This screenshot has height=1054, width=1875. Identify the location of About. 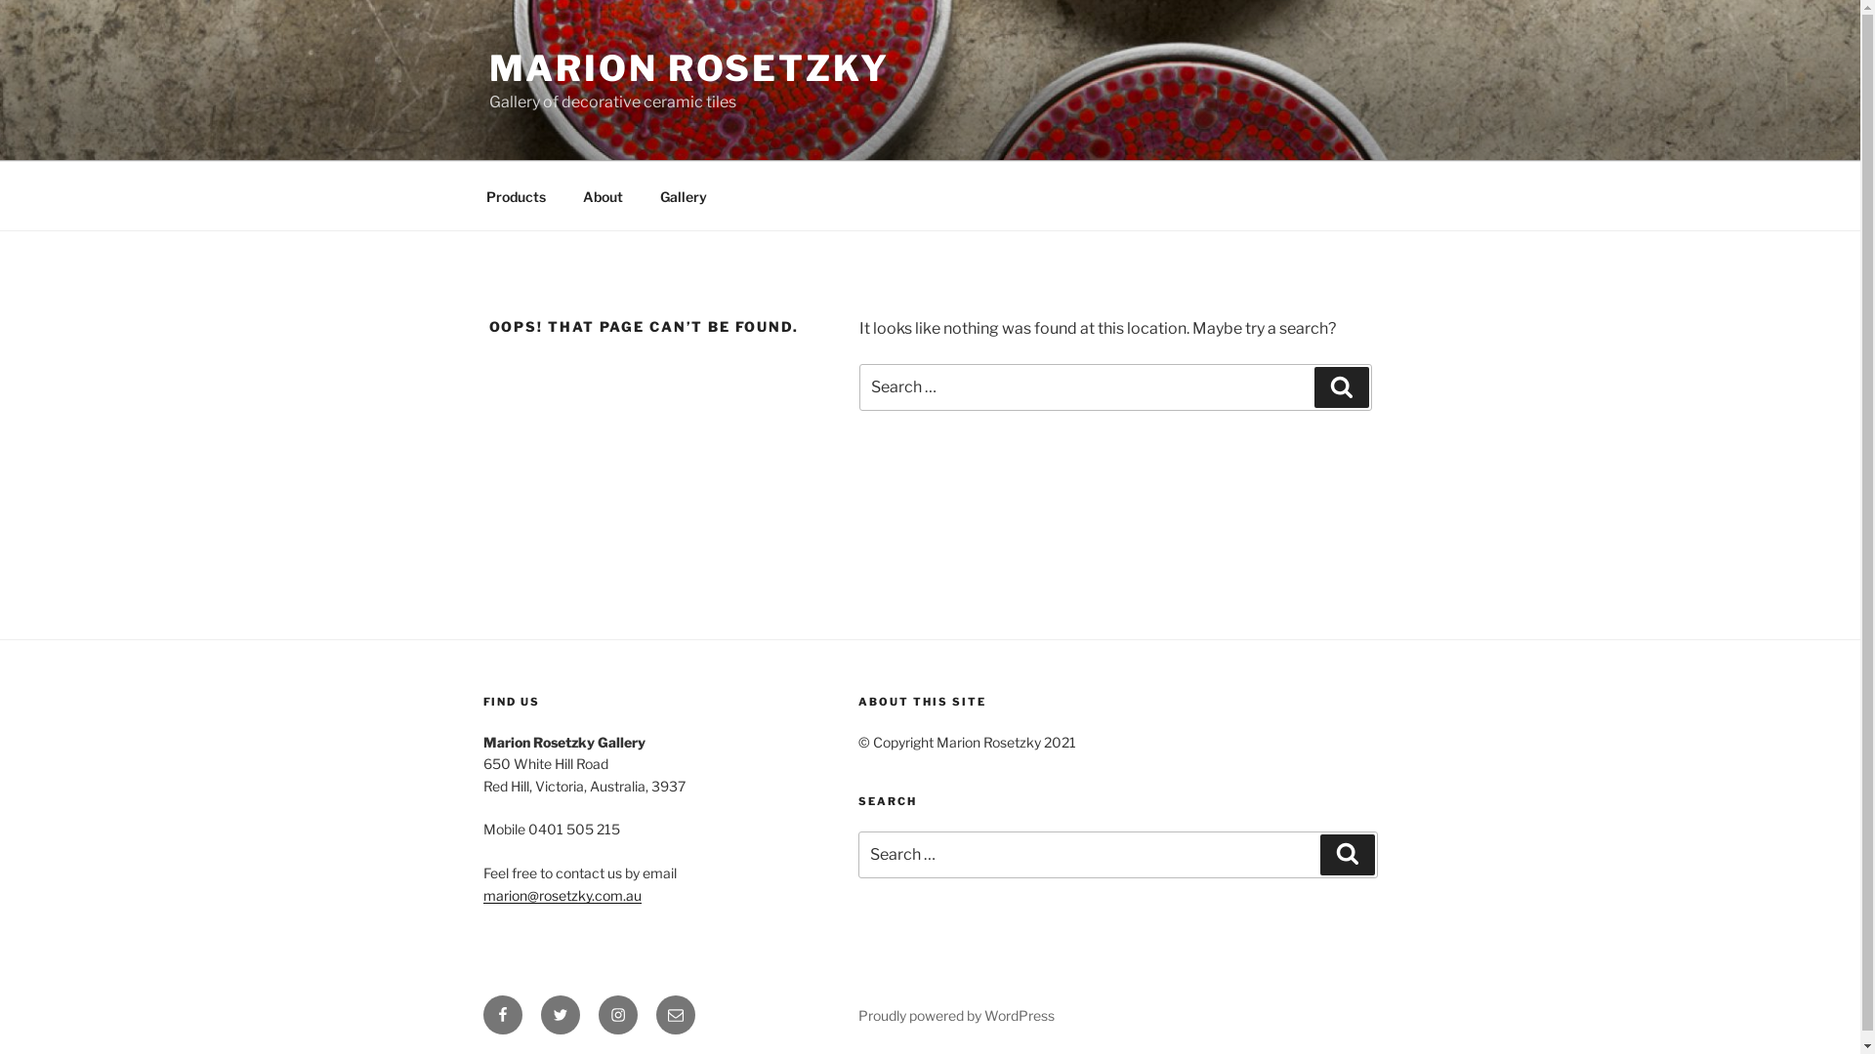
(604, 195).